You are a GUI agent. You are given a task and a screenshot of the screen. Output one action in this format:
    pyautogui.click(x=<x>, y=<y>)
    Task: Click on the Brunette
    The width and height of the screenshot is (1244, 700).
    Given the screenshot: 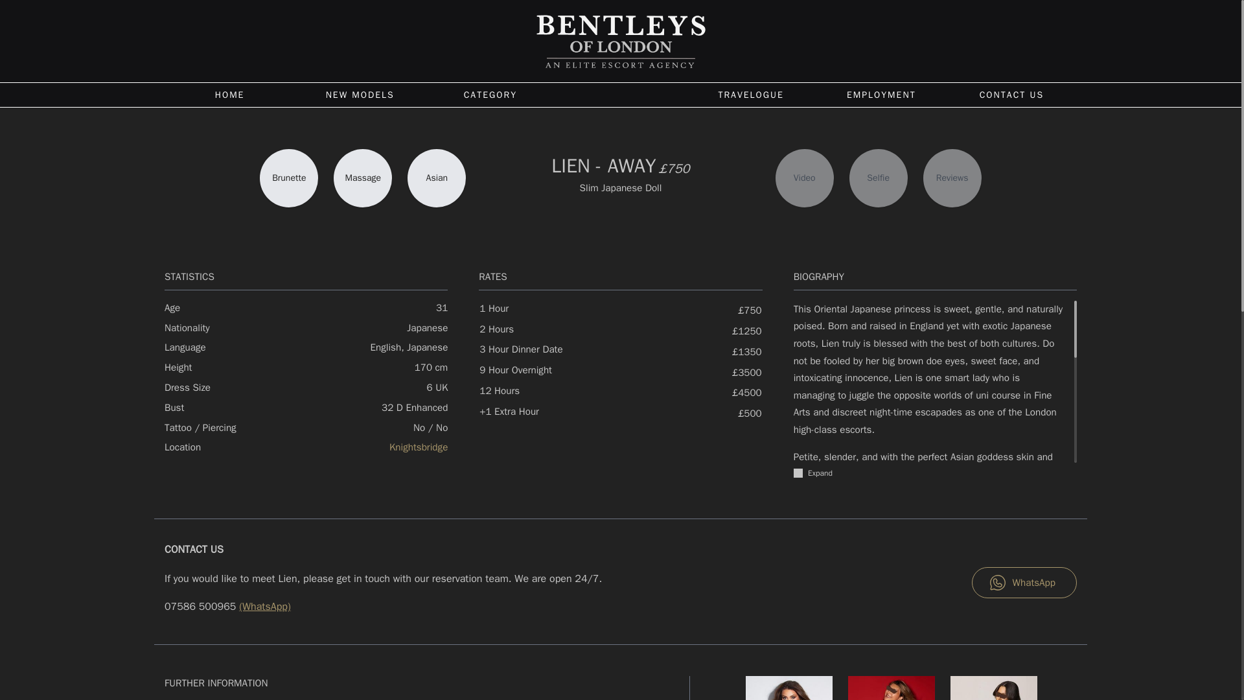 What is the action you would take?
    pyautogui.click(x=289, y=178)
    